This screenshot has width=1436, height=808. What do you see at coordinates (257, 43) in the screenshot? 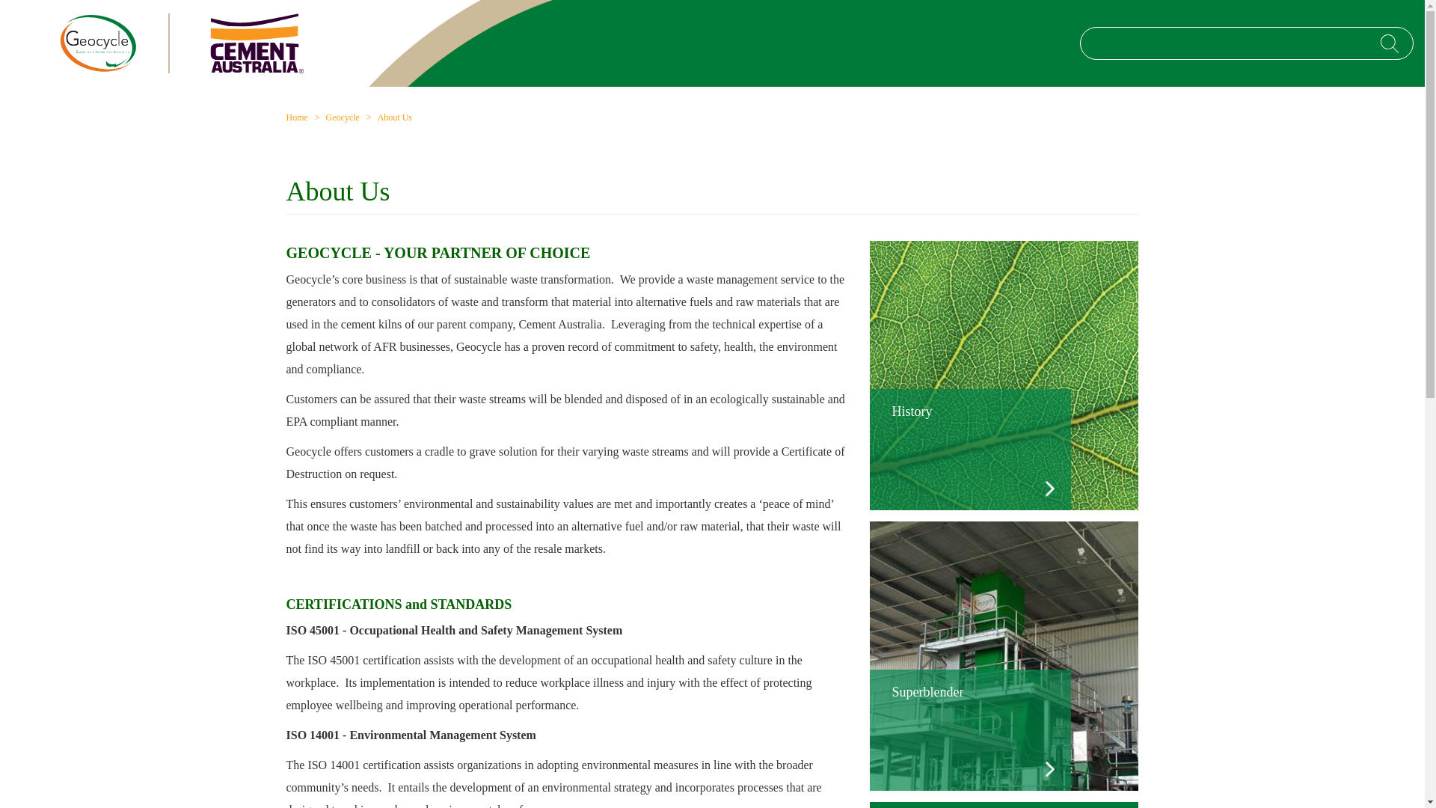
I see `Home` at bounding box center [257, 43].